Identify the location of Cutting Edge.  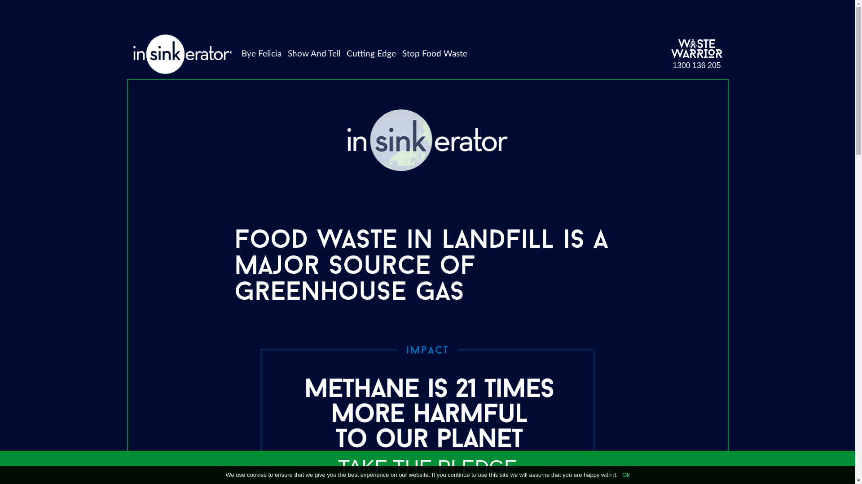
(371, 54).